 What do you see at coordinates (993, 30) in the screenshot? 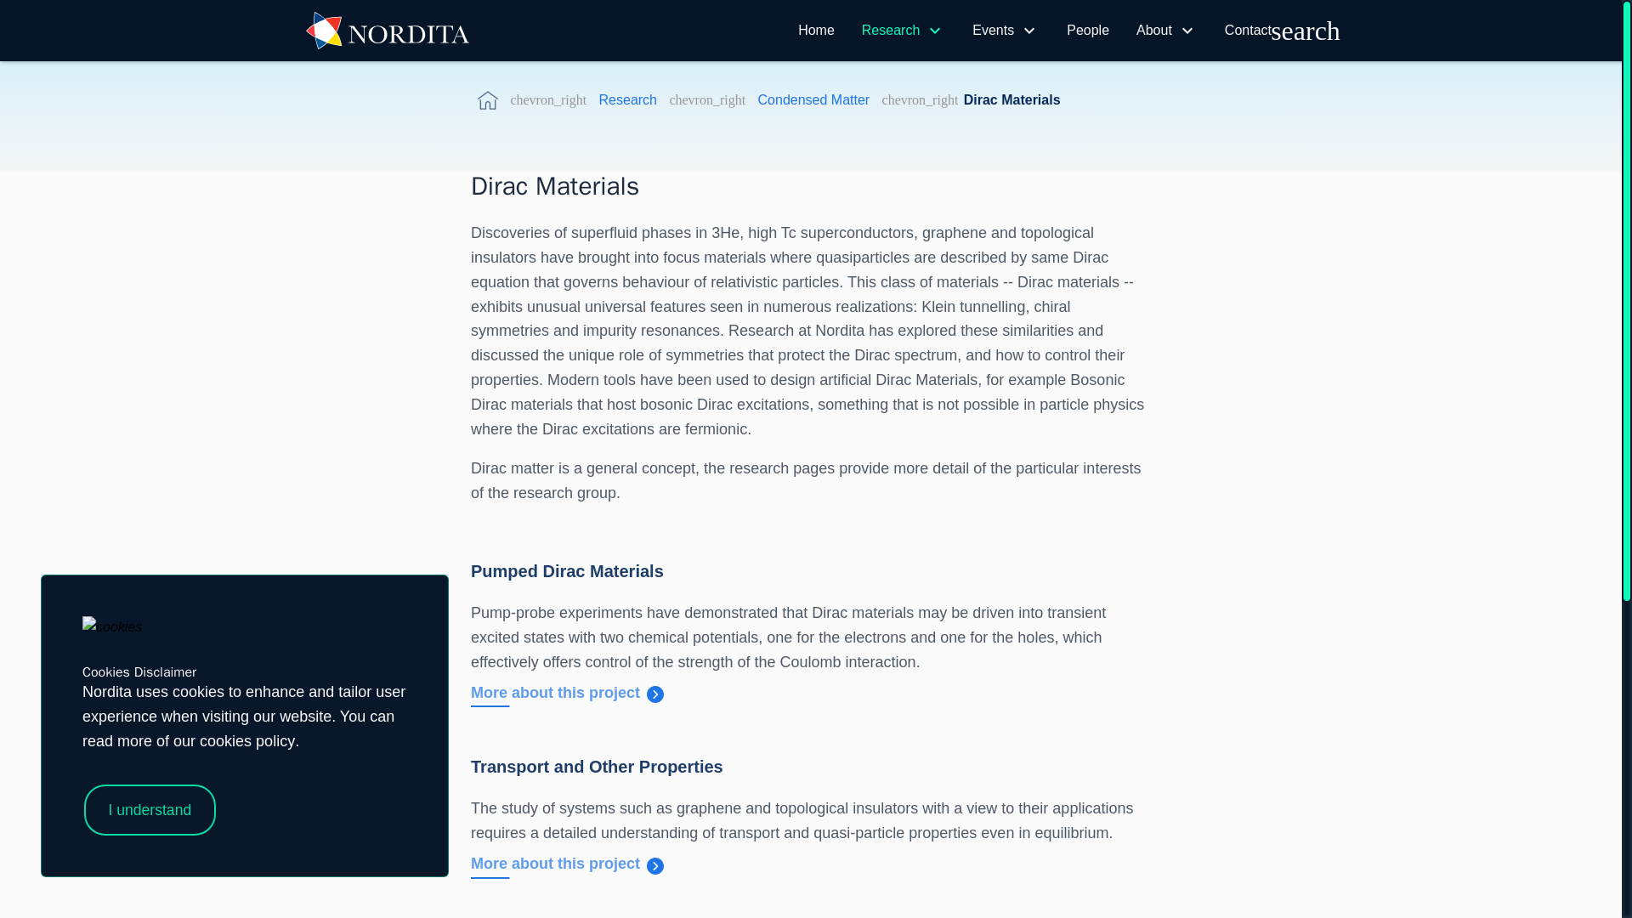
I see `Events` at bounding box center [993, 30].